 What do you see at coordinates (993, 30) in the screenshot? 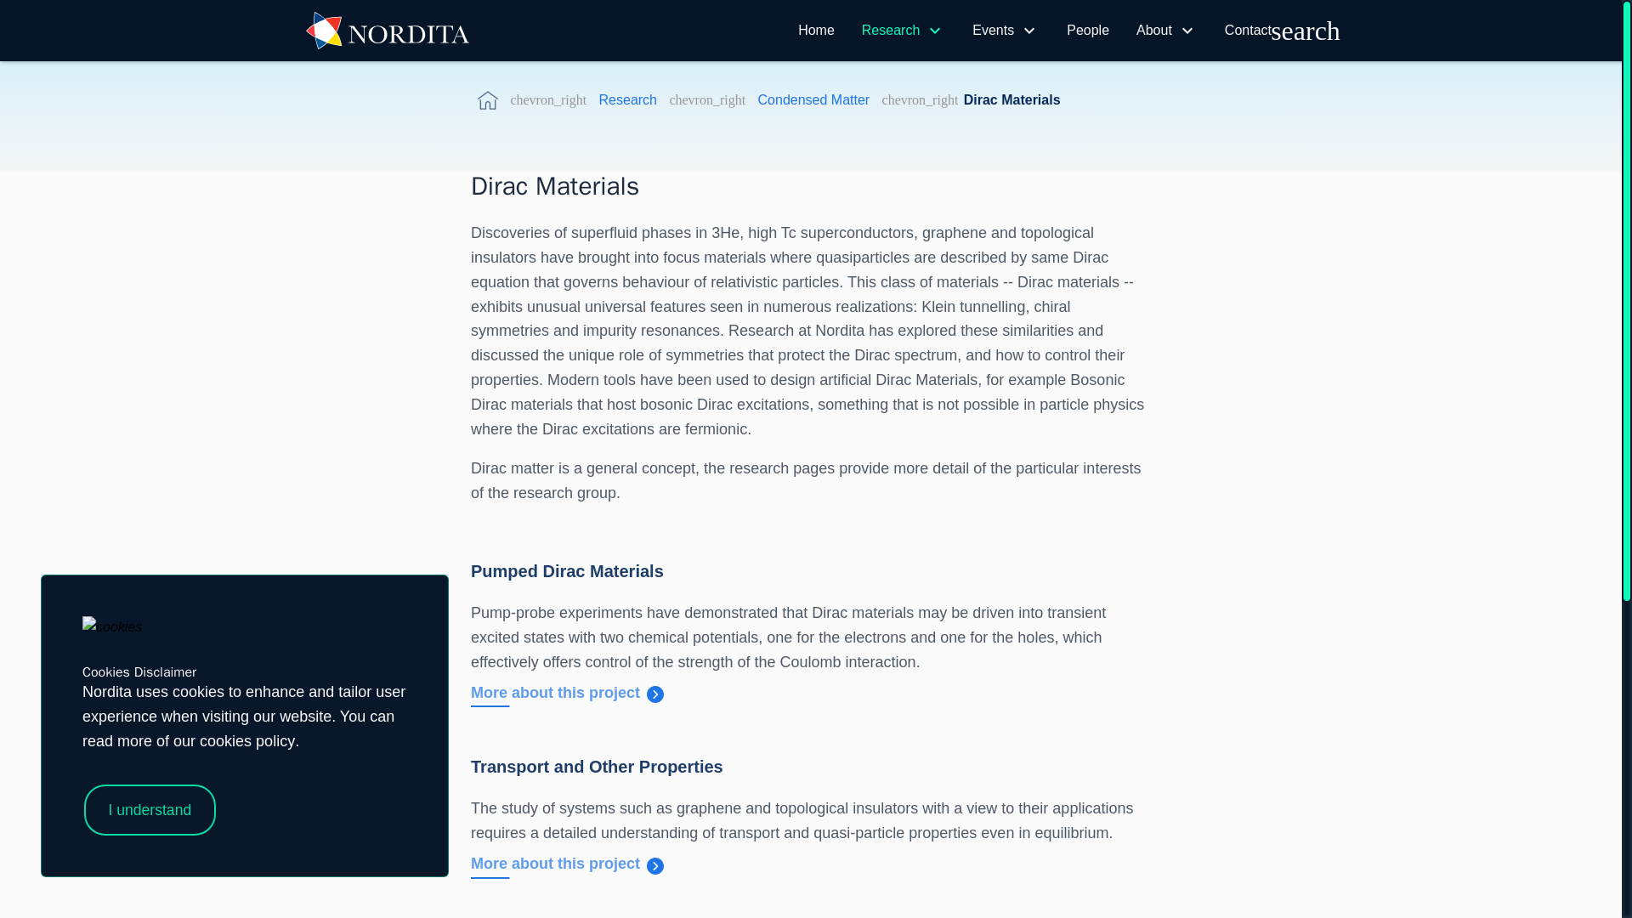
I see `Events` at bounding box center [993, 30].